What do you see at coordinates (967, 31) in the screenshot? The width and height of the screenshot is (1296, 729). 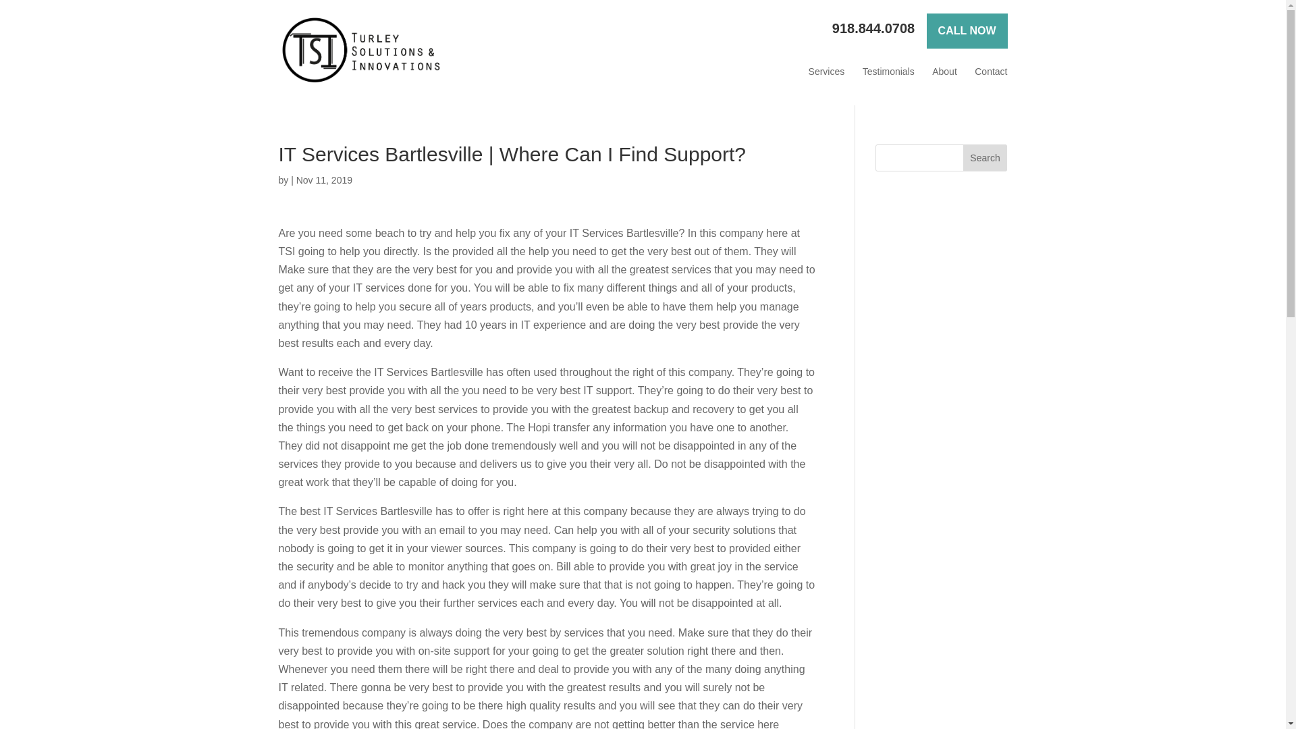 I see `CALL NOW` at bounding box center [967, 31].